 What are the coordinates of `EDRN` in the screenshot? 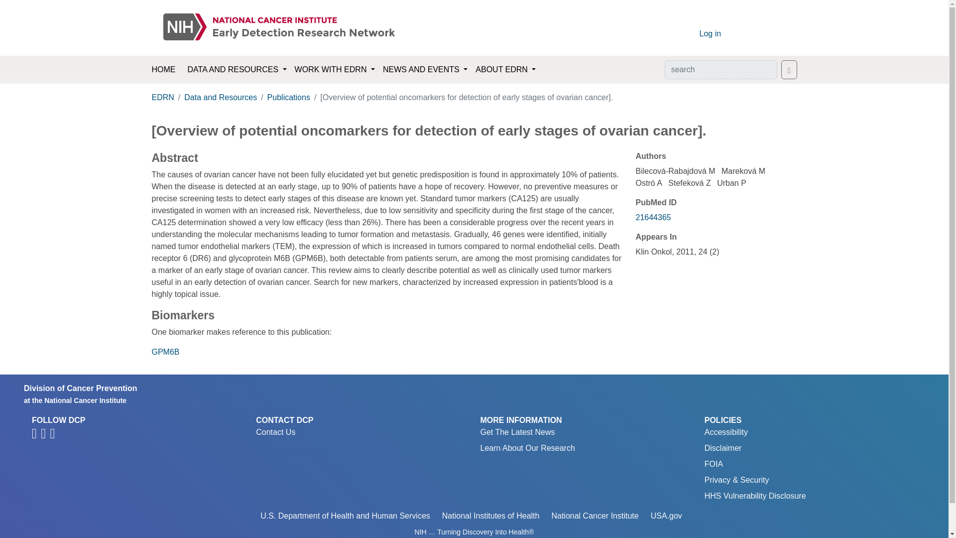 It's located at (162, 97).